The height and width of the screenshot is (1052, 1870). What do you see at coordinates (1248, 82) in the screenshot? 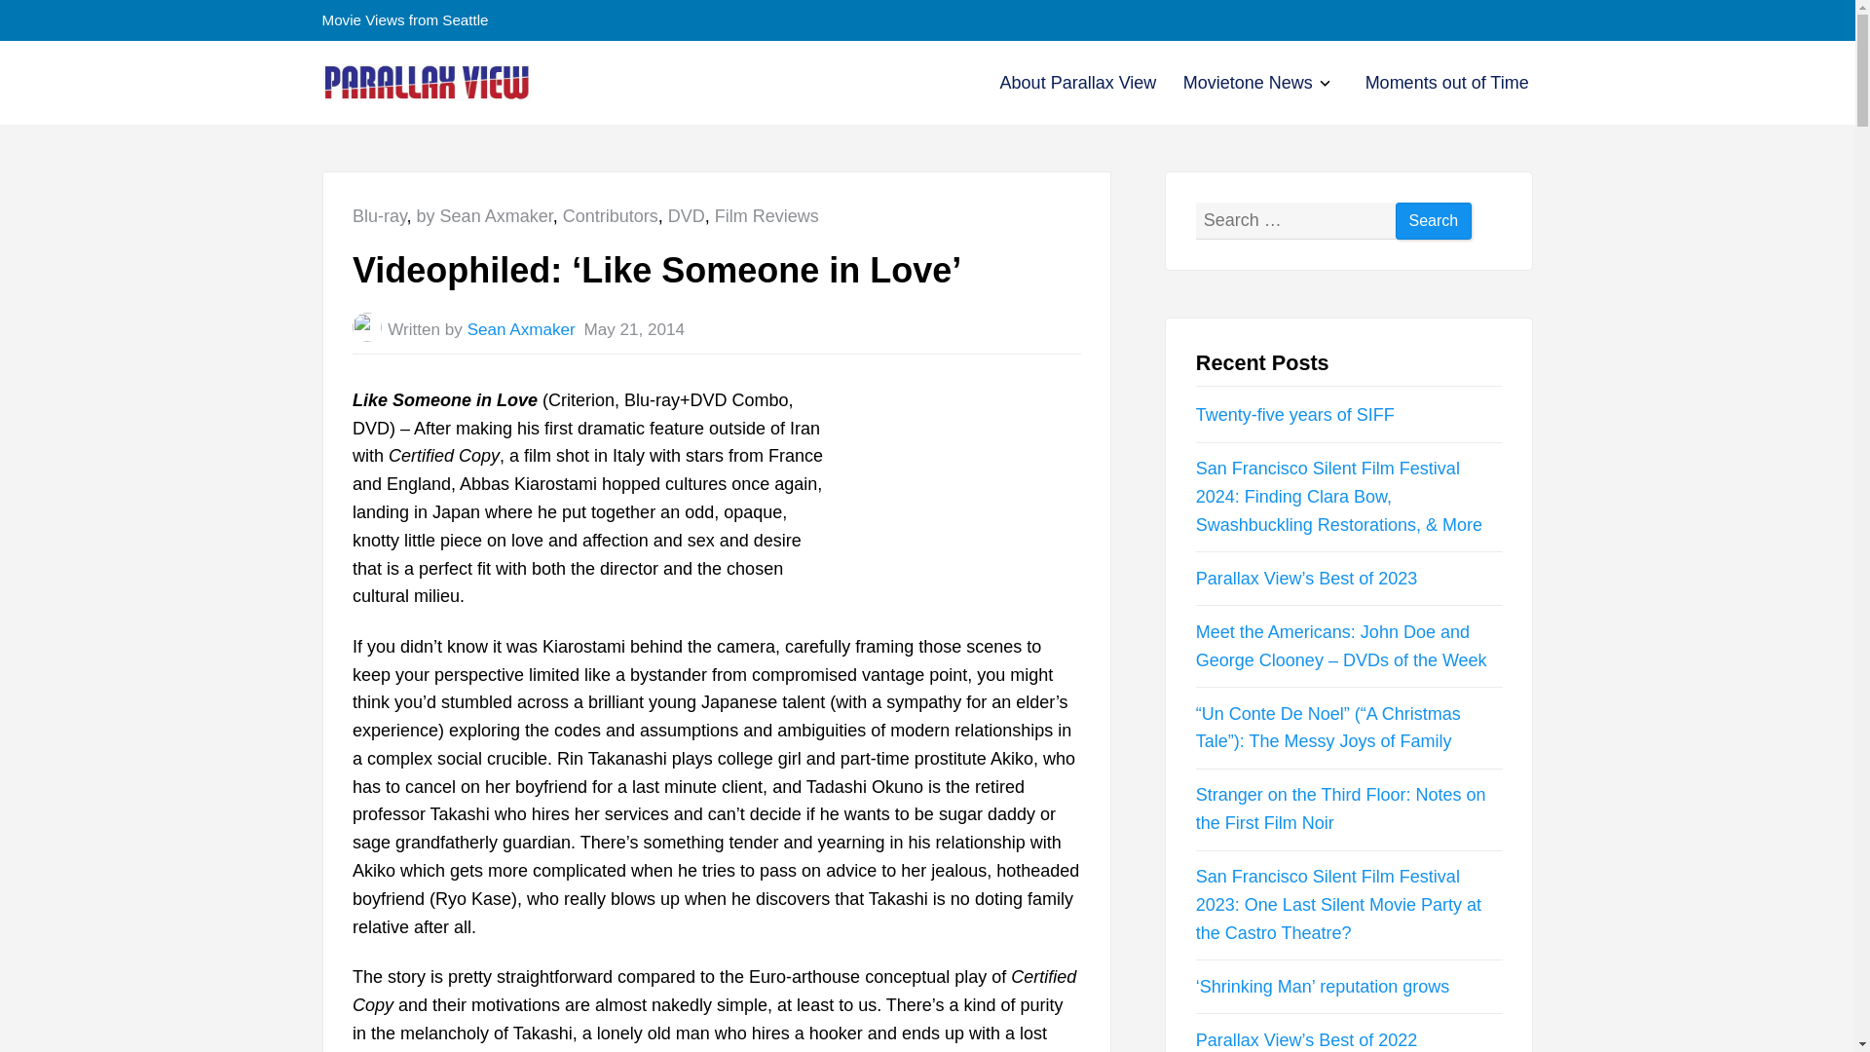
I see `Movietone News` at bounding box center [1248, 82].